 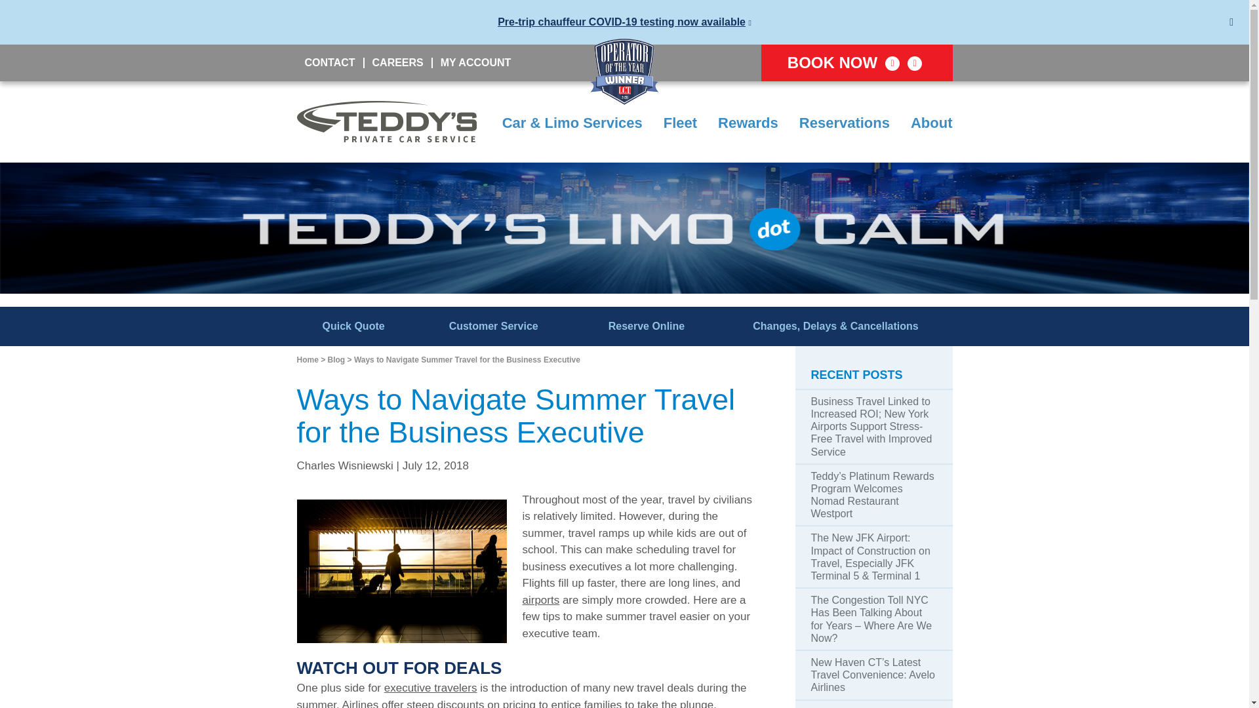 What do you see at coordinates (748, 123) in the screenshot?
I see `Rewards` at bounding box center [748, 123].